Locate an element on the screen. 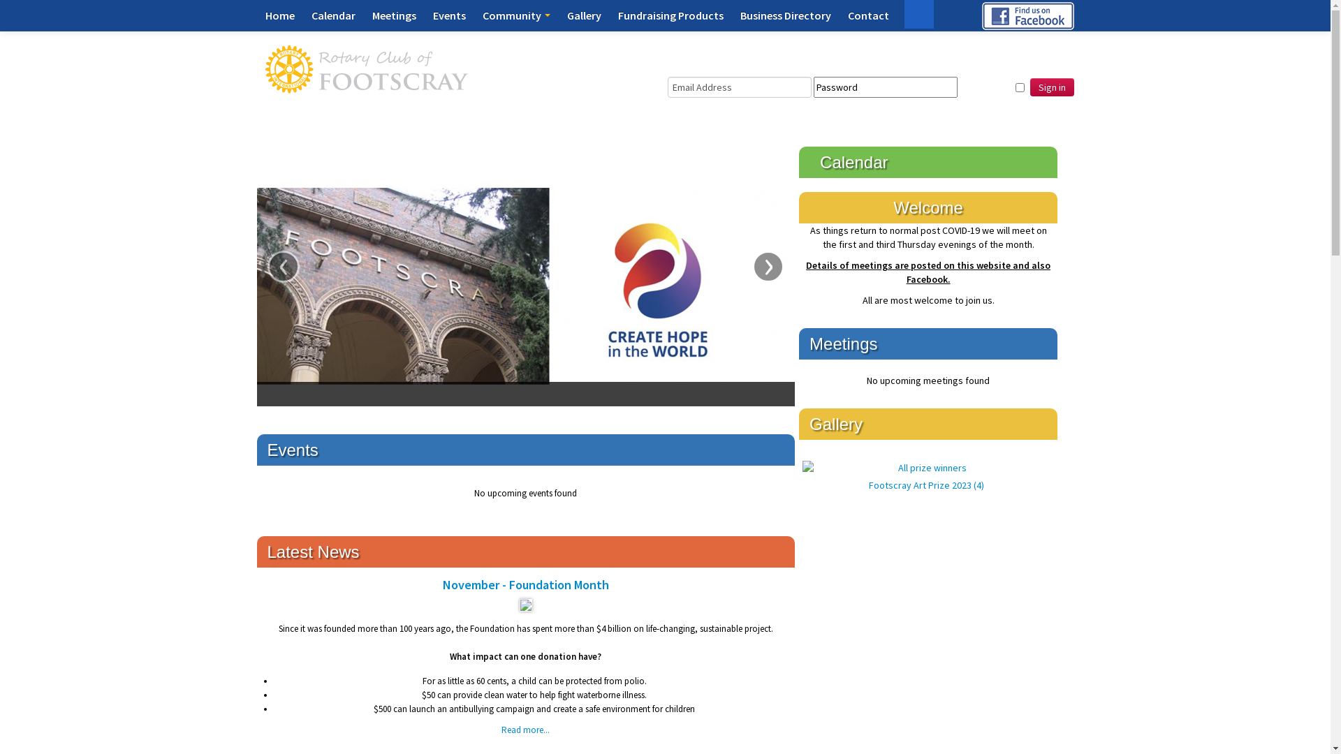 This screenshot has width=1341, height=754. Forgotten your password? is located at coordinates (731, 105).